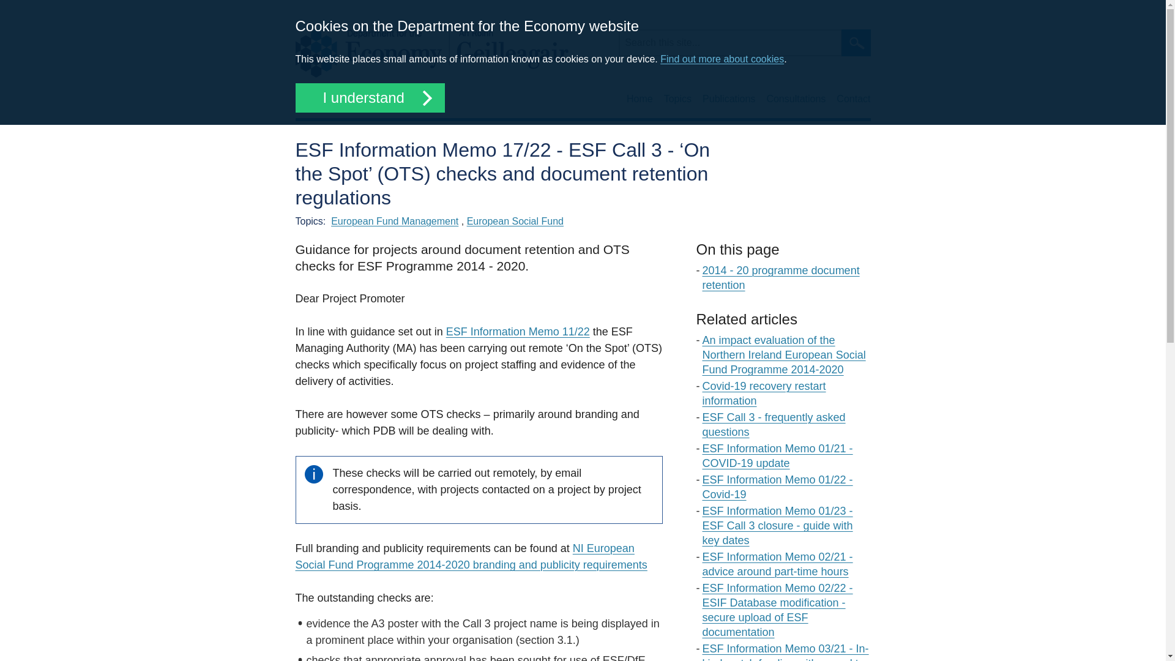 This screenshot has height=661, width=1175. Describe the element at coordinates (729, 42) in the screenshot. I see `Enter the terms you wish to search for` at that location.